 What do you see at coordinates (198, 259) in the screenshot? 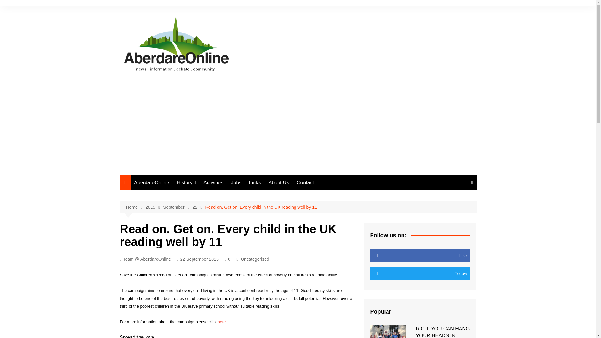
I see `22 September 2015` at bounding box center [198, 259].